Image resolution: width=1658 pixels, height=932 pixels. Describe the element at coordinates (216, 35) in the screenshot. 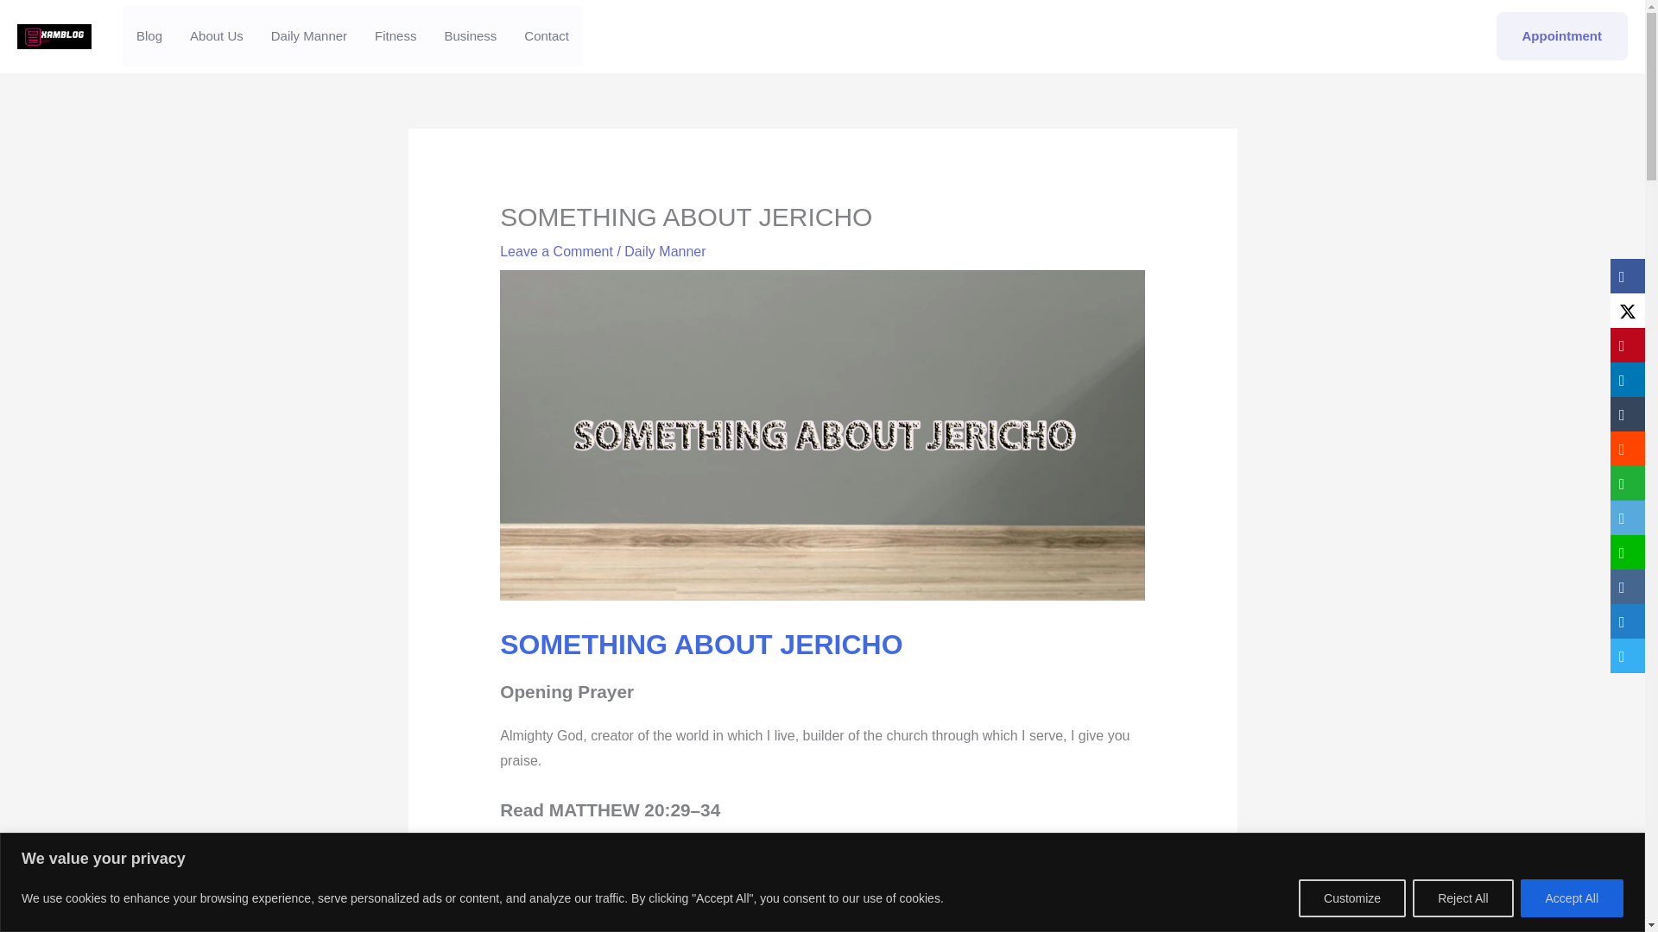

I see `About Us` at that location.